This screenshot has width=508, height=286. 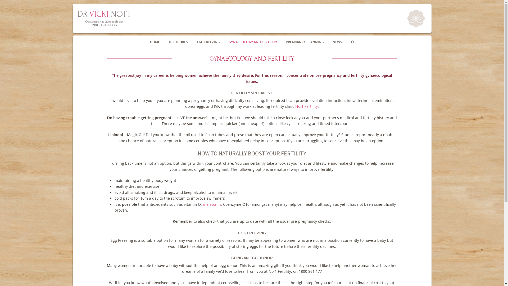 What do you see at coordinates (208, 42) in the screenshot?
I see `EGG FREEZING` at bounding box center [208, 42].